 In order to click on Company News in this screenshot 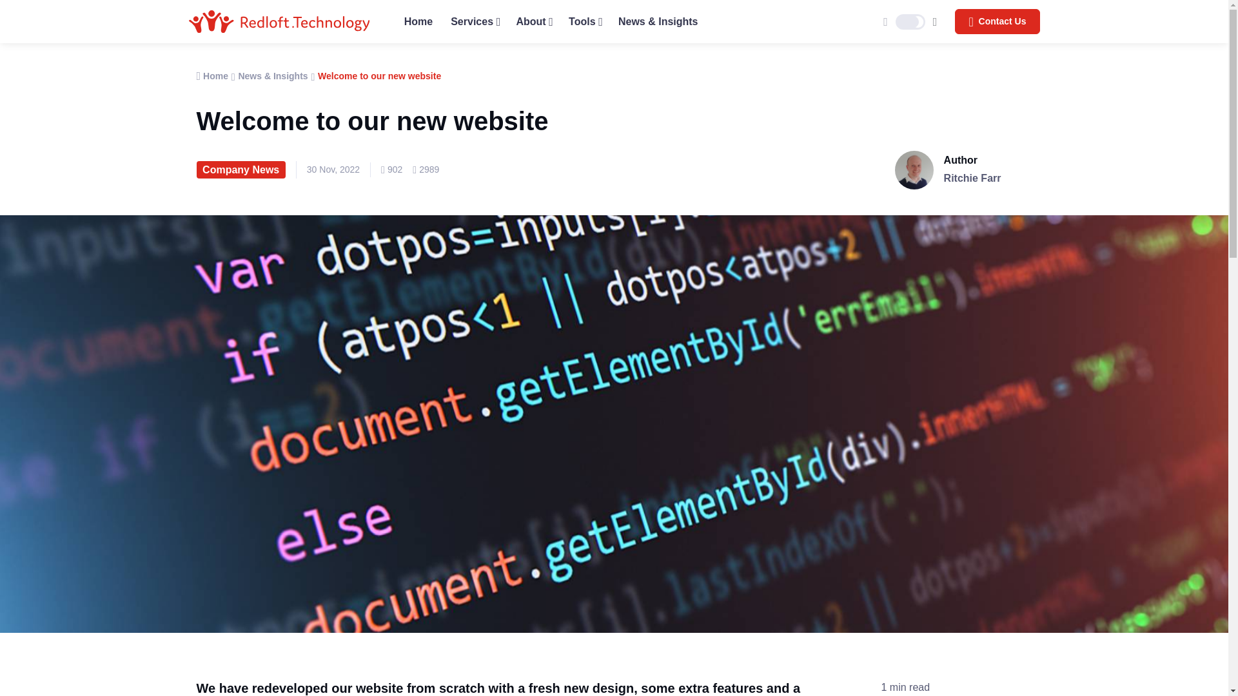, I will do `click(240, 169)`.